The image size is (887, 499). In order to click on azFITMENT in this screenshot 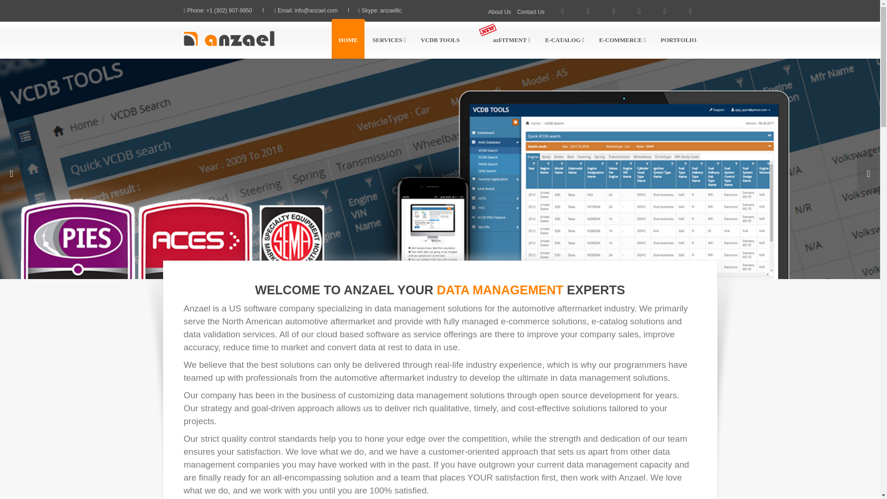, I will do `click(512, 40)`.